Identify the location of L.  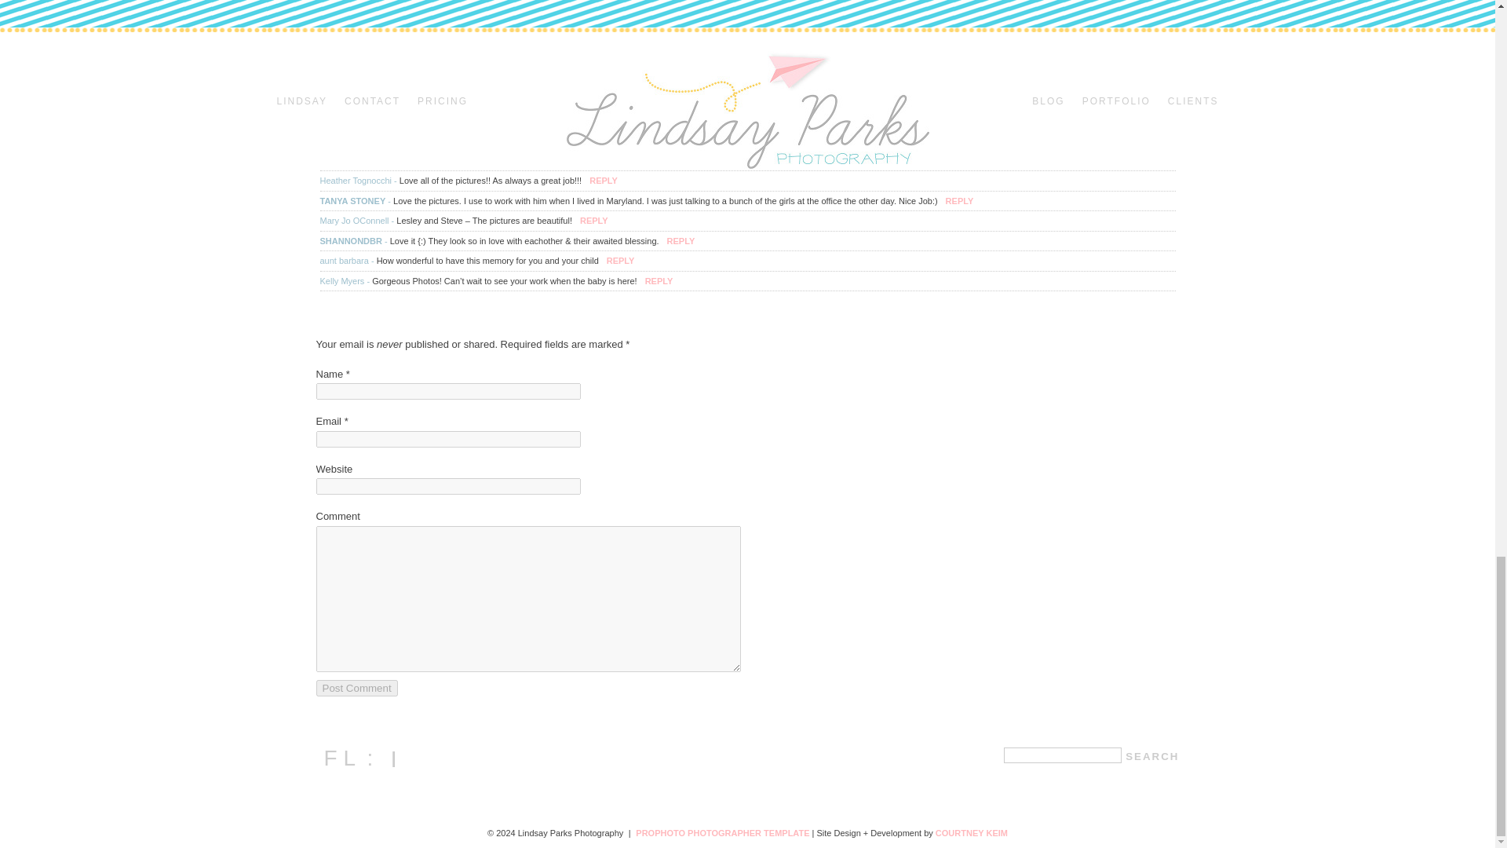
(739, 57).